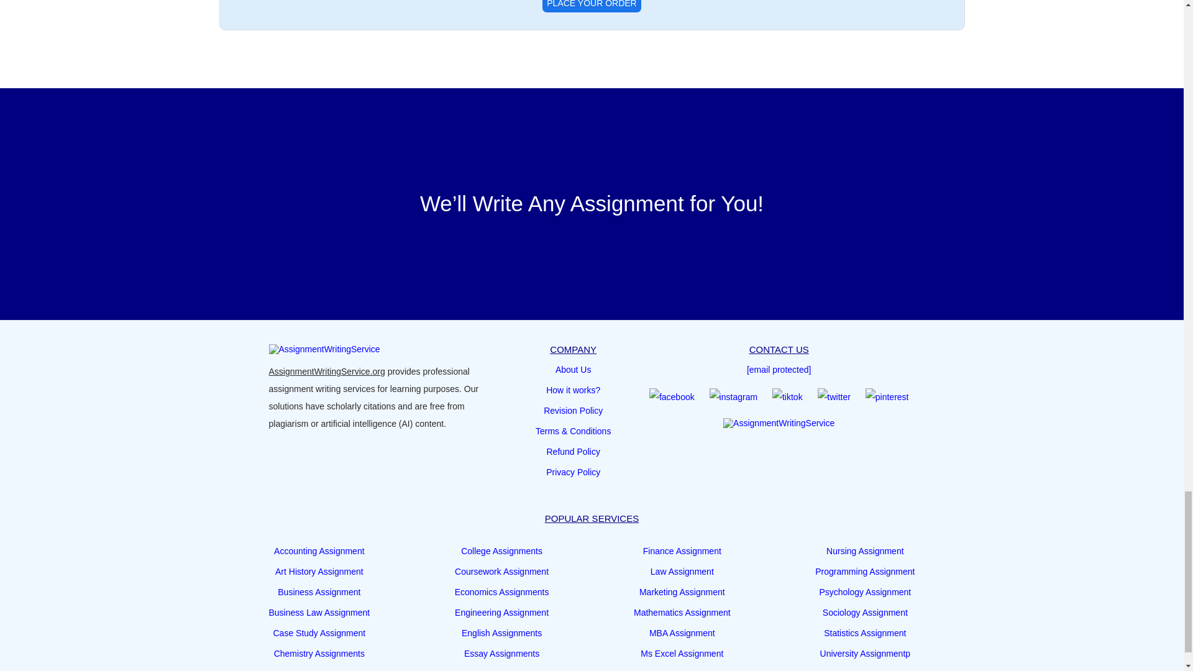 The height and width of the screenshot is (671, 1193). What do you see at coordinates (319, 572) in the screenshot?
I see `Art History Assignment` at bounding box center [319, 572].